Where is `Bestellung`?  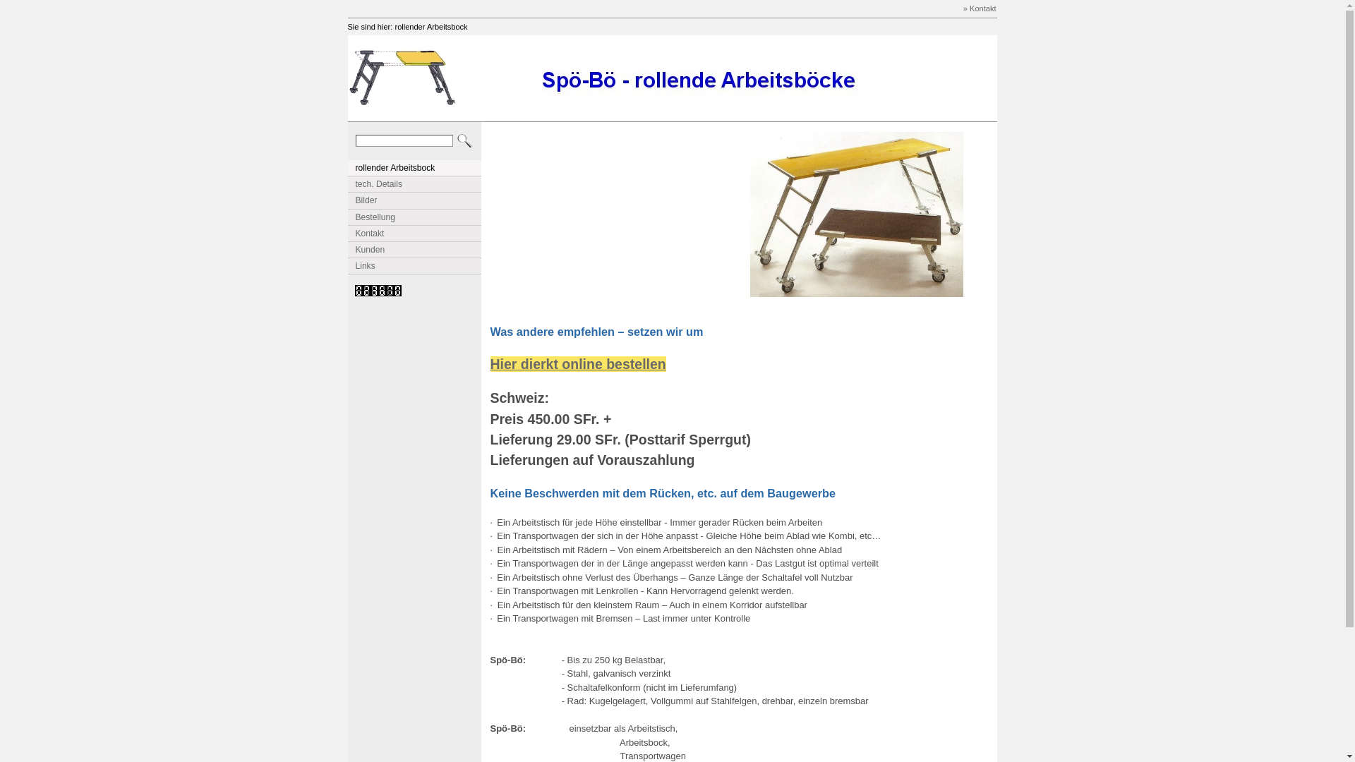
Bestellung is located at coordinates (414, 217).